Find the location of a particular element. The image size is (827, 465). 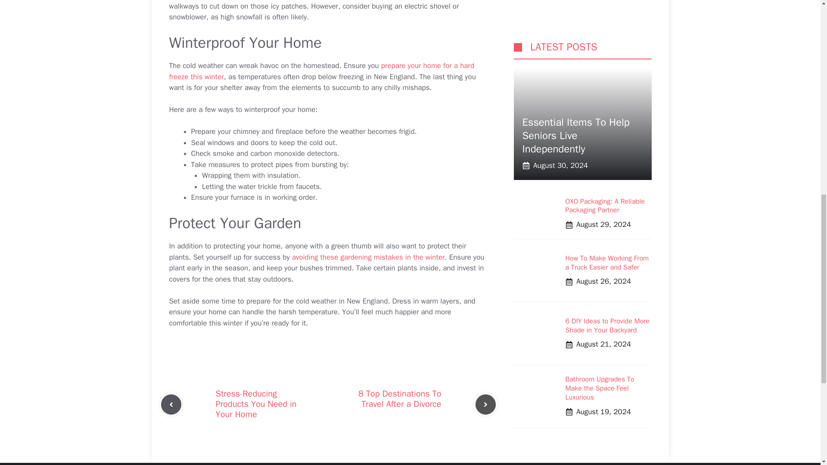

prepare your home for a hard freeze this winter is located at coordinates (321, 71).